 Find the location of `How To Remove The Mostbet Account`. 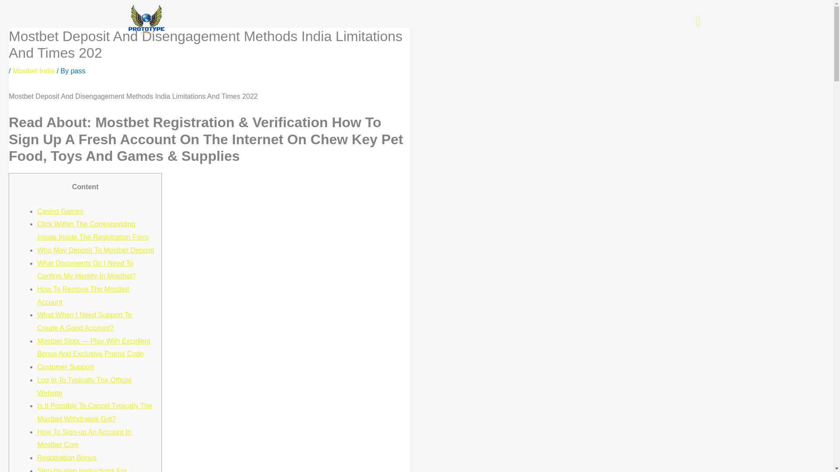

How To Remove The Mostbet Account is located at coordinates (83, 295).